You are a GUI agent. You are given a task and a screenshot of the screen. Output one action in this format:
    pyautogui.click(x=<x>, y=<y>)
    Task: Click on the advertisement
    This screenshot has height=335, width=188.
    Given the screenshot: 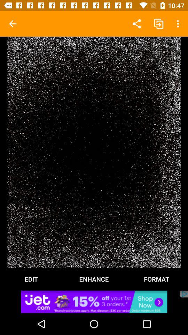 What is the action you would take?
    pyautogui.click(x=94, y=301)
    